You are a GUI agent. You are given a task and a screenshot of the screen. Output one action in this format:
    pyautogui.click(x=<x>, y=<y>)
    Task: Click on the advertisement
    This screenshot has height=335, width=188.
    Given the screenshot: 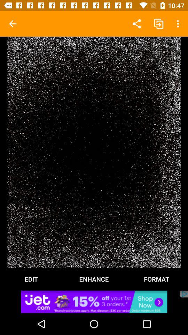 What is the action you would take?
    pyautogui.click(x=94, y=301)
    